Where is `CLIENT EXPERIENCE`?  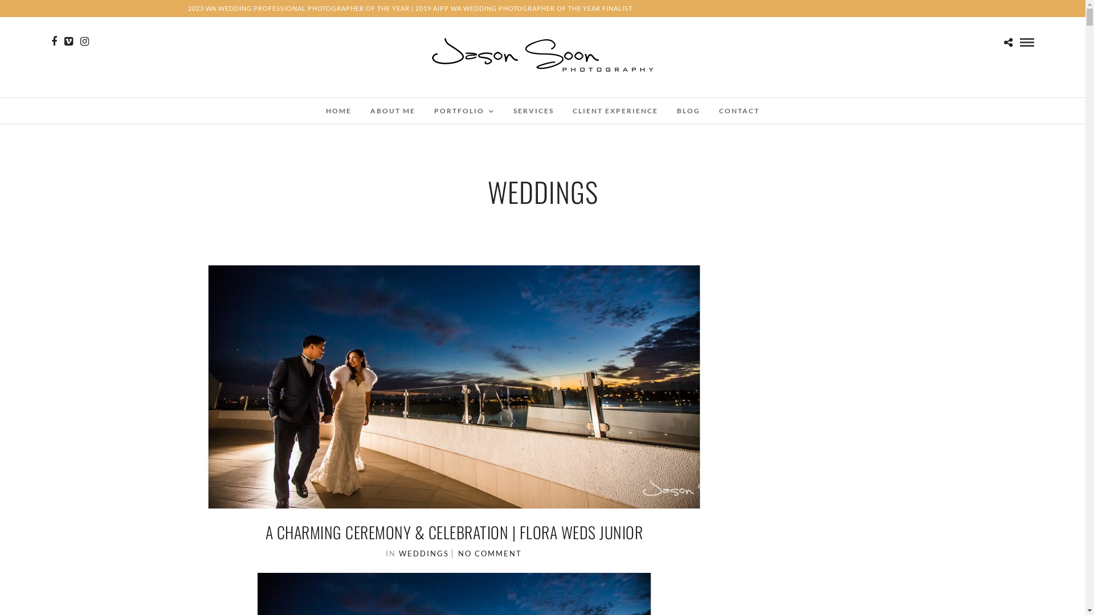 CLIENT EXPERIENCE is located at coordinates (615, 110).